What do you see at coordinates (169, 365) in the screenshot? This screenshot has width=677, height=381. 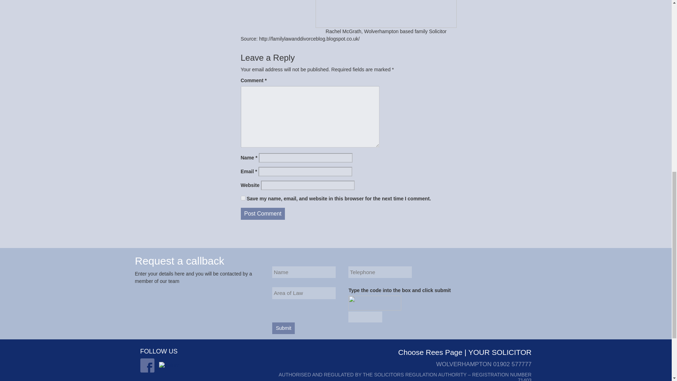 I see `Follow us on Twitter` at bounding box center [169, 365].